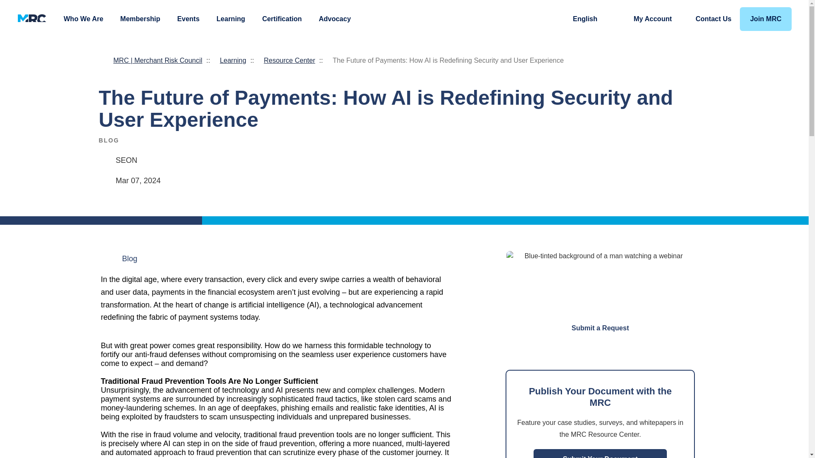 Image resolution: width=815 pixels, height=458 pixels. Describe the element at coordinates (188, 19) in the screenshot. I see `Events` at that location.